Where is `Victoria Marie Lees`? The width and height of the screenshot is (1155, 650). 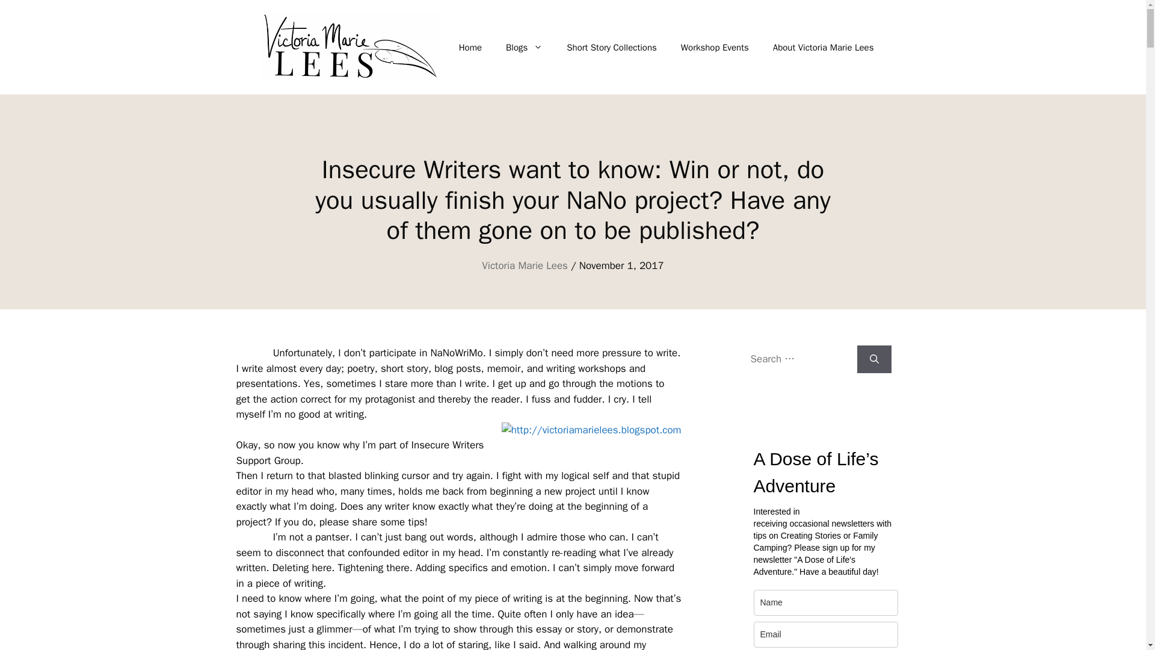
Victoria Marie Lees is located at coordinates (525, 265).